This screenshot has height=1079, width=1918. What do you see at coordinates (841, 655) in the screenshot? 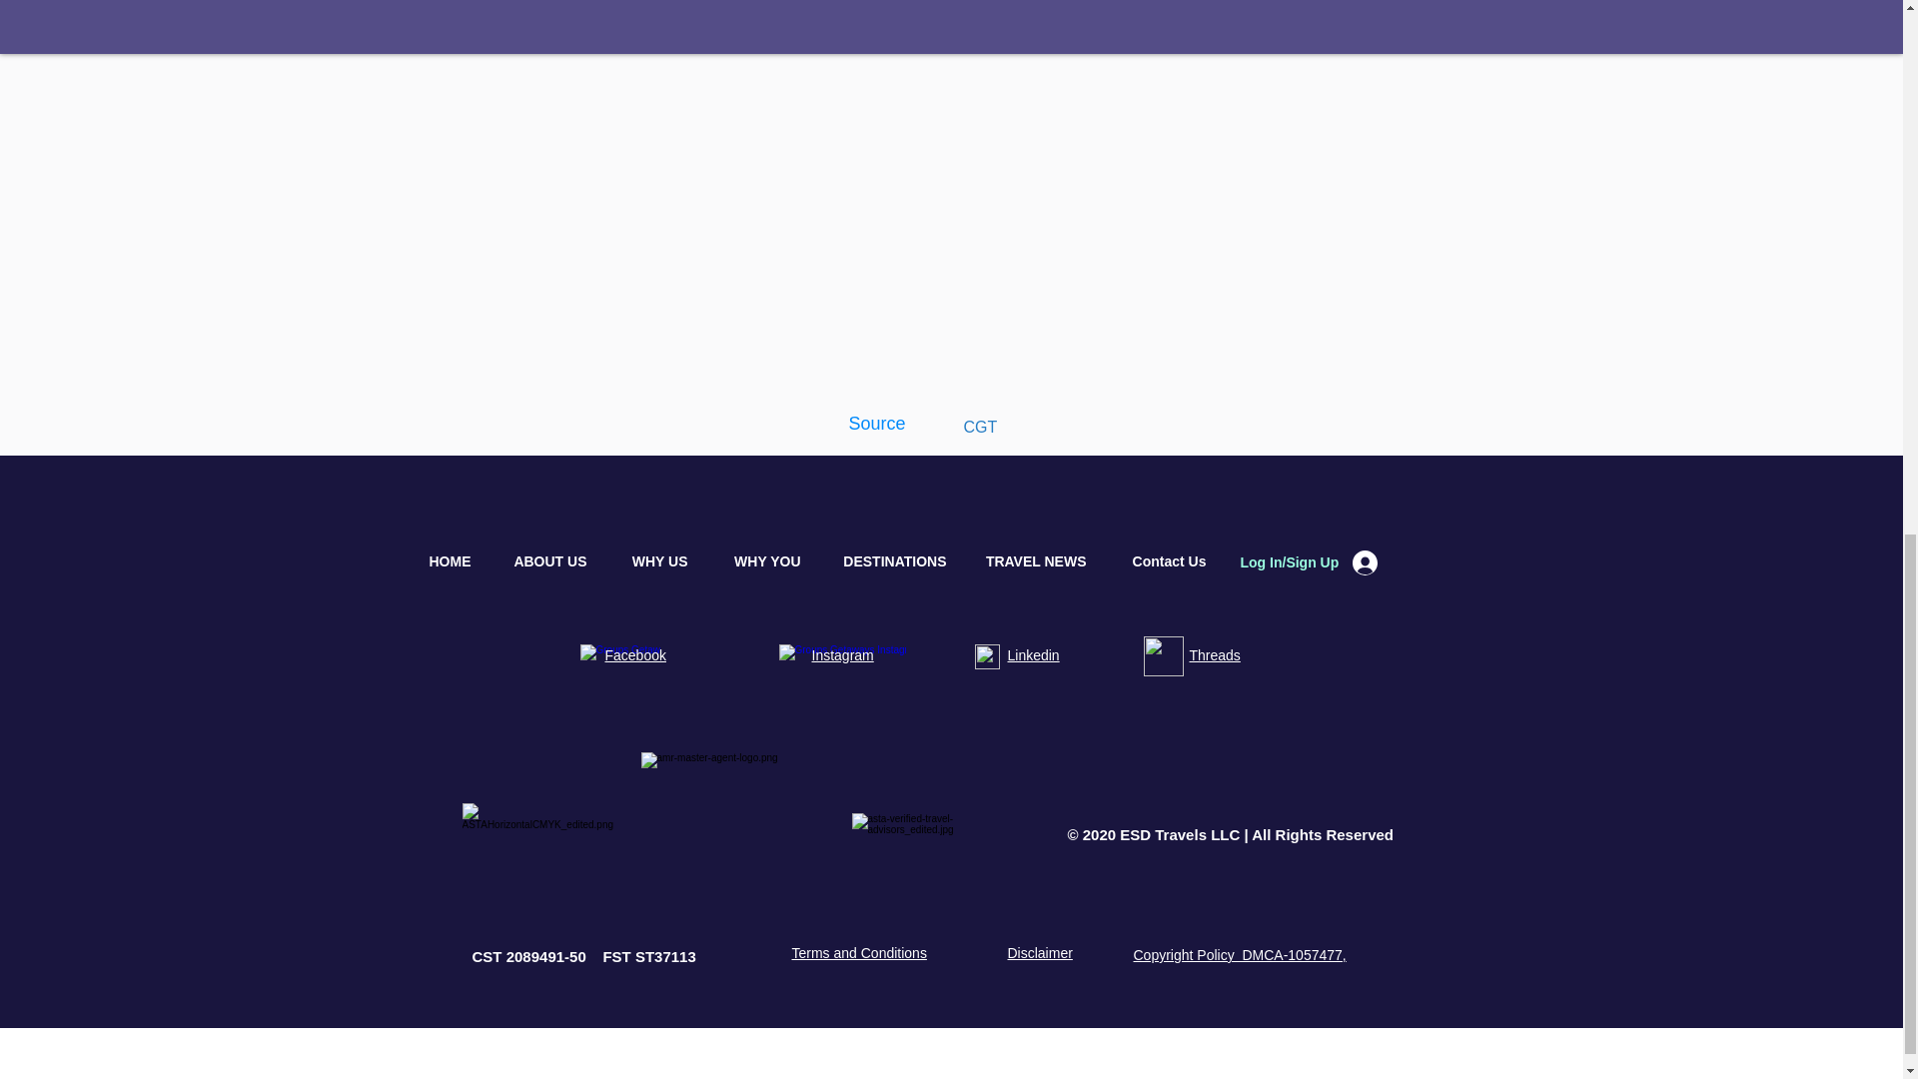
I see `Instagram` at bounding box center [841, 655].